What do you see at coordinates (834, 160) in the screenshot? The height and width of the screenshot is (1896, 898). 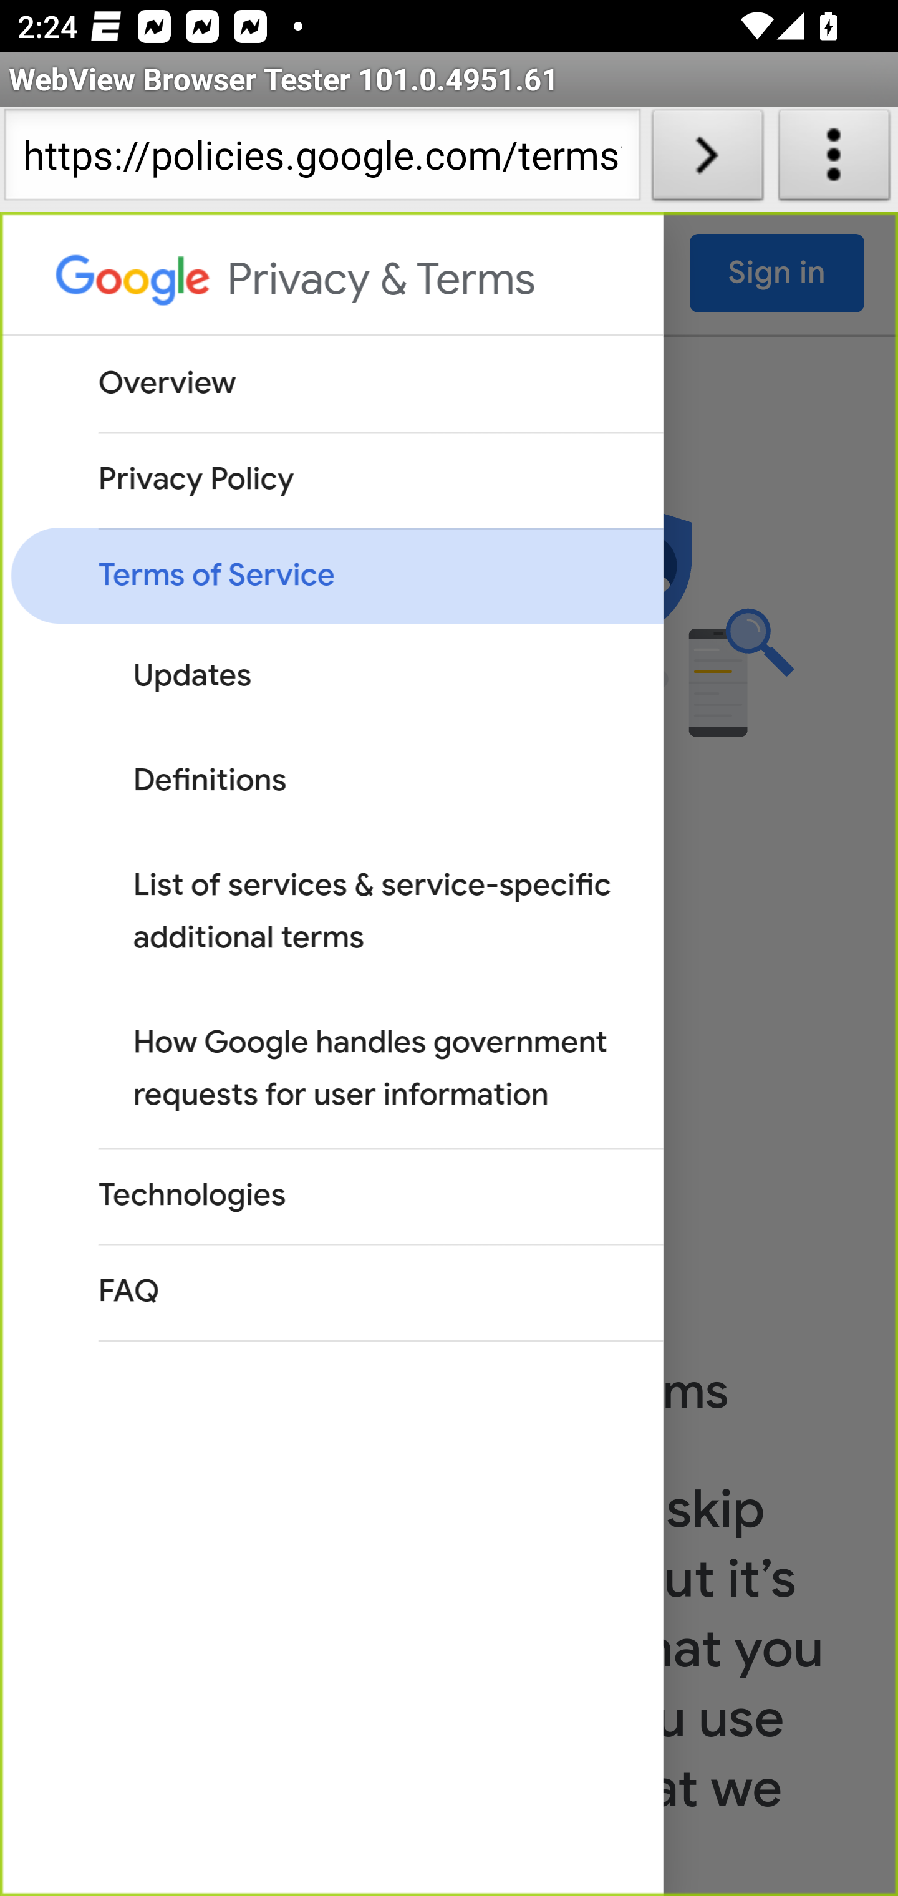 I see `About WebView` at bounding box center [834, 160].